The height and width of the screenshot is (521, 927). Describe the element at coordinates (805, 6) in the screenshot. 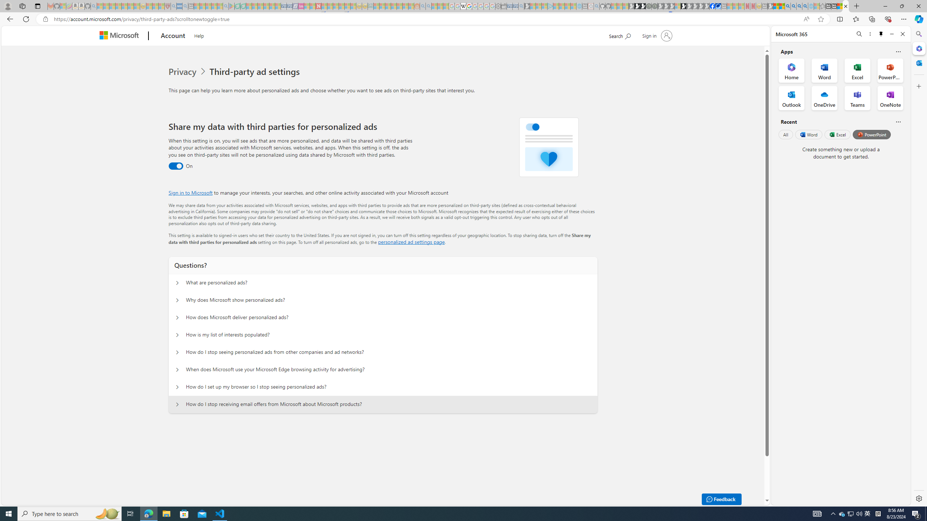

I see `Google Chrome Internet Browser Download - Search Images` at that location.